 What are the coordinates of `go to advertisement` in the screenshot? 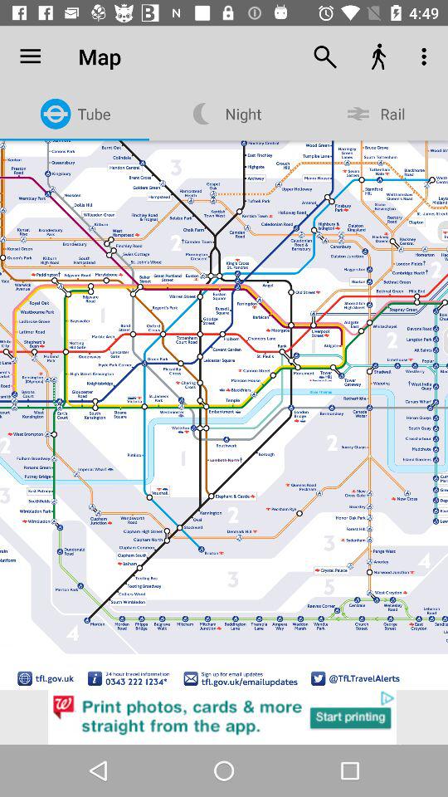 It's located at (224, 717).